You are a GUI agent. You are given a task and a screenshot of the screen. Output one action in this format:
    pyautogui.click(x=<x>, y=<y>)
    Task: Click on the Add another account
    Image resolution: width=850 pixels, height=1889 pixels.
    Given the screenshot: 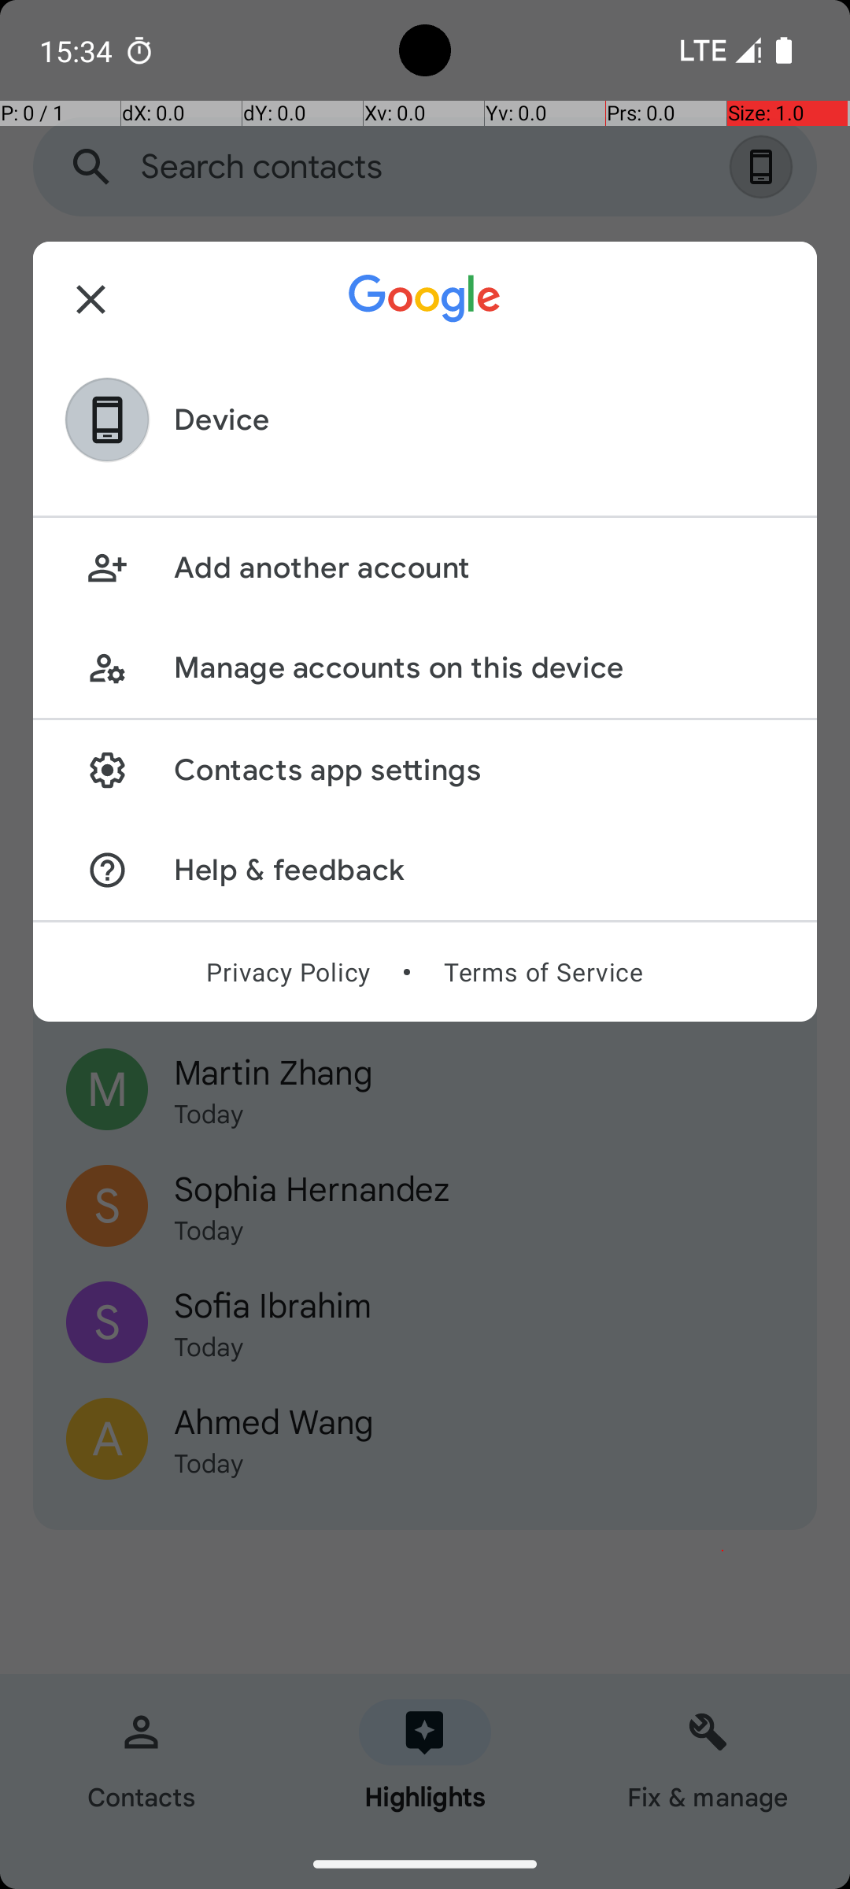 What is the action you would take?
    pyautogui.click(x=479, y=568)
    